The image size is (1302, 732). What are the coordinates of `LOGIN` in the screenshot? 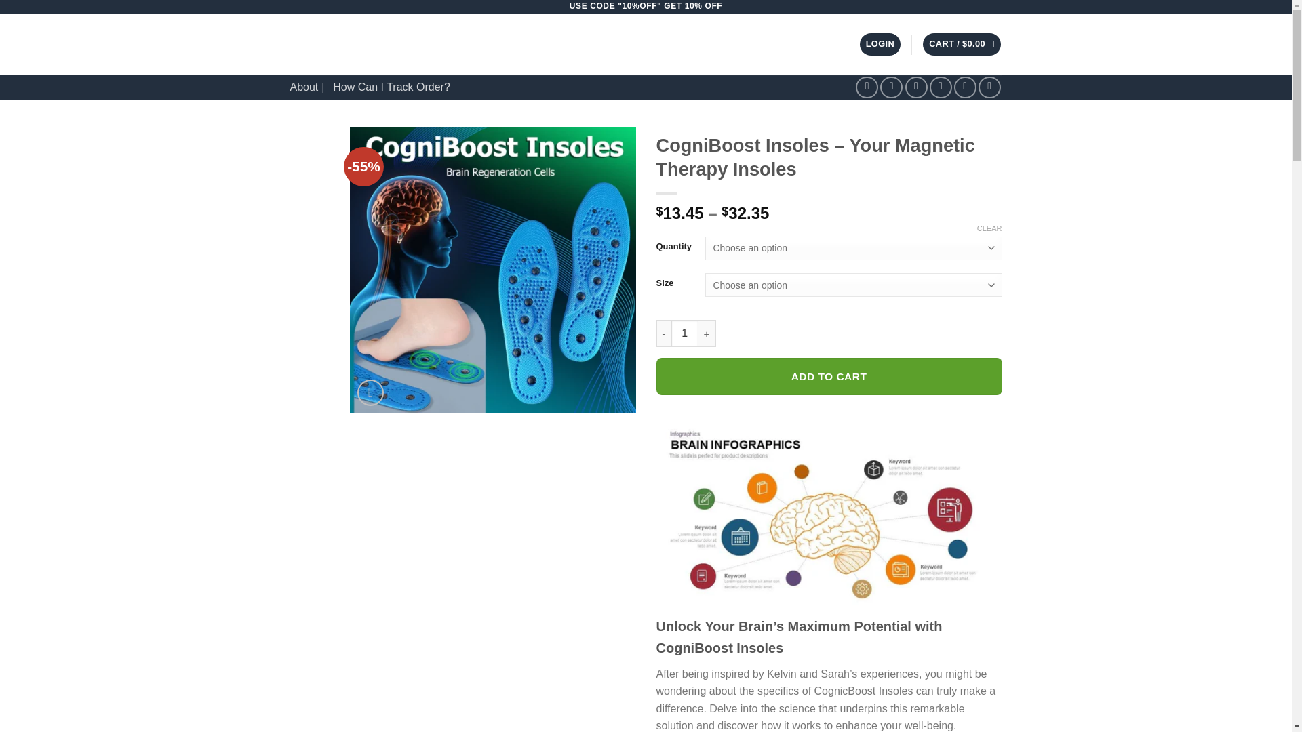 It's located at (880, 44).